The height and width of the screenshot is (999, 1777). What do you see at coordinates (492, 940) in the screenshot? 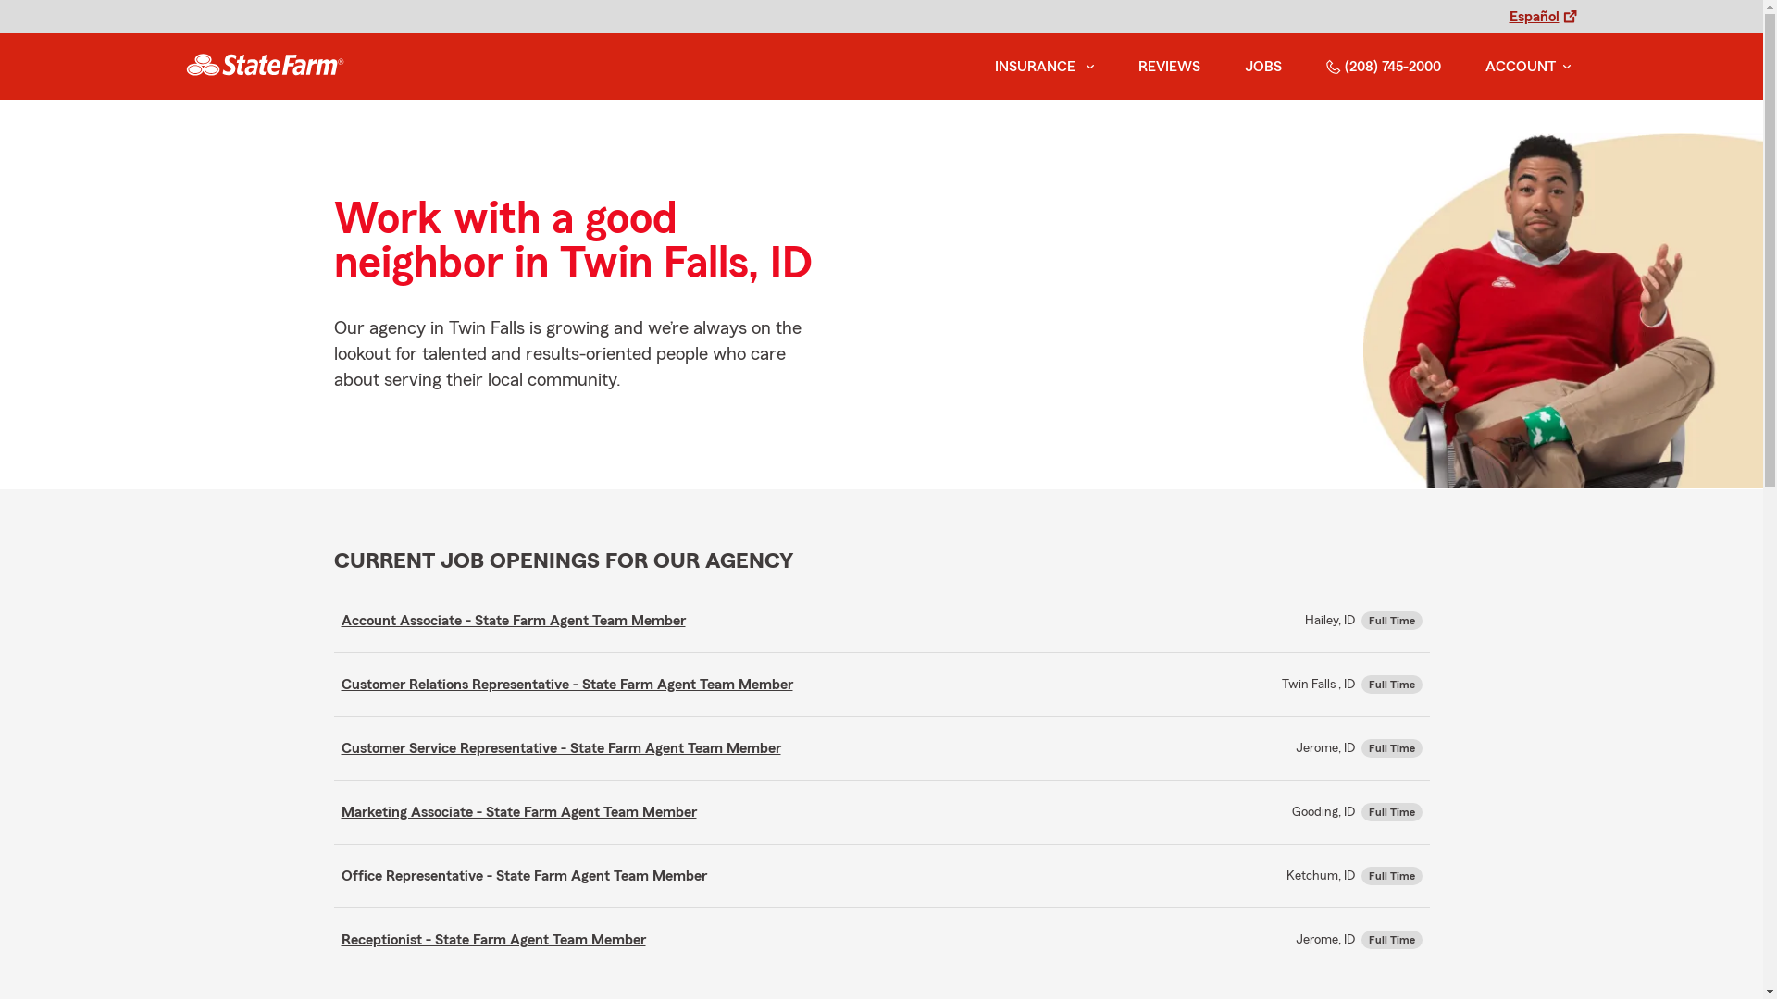
I see `Receptionist - State Farm Agent Team Member` at bounding box center [492, 940].